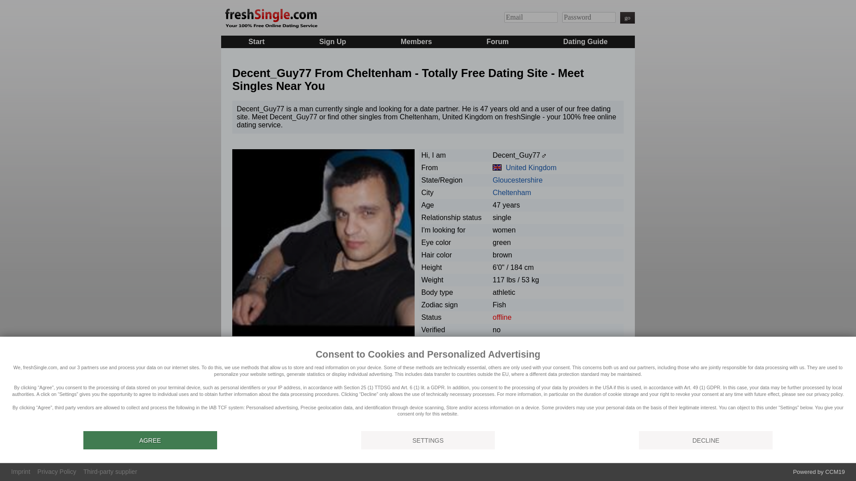  Describe the element at coordinates (627, 18) in the screenshot. I see `go` at that location.